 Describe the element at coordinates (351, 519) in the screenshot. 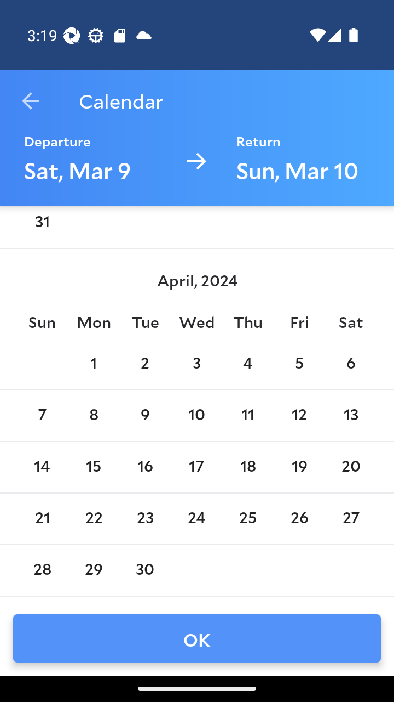

I see `27` at that location.